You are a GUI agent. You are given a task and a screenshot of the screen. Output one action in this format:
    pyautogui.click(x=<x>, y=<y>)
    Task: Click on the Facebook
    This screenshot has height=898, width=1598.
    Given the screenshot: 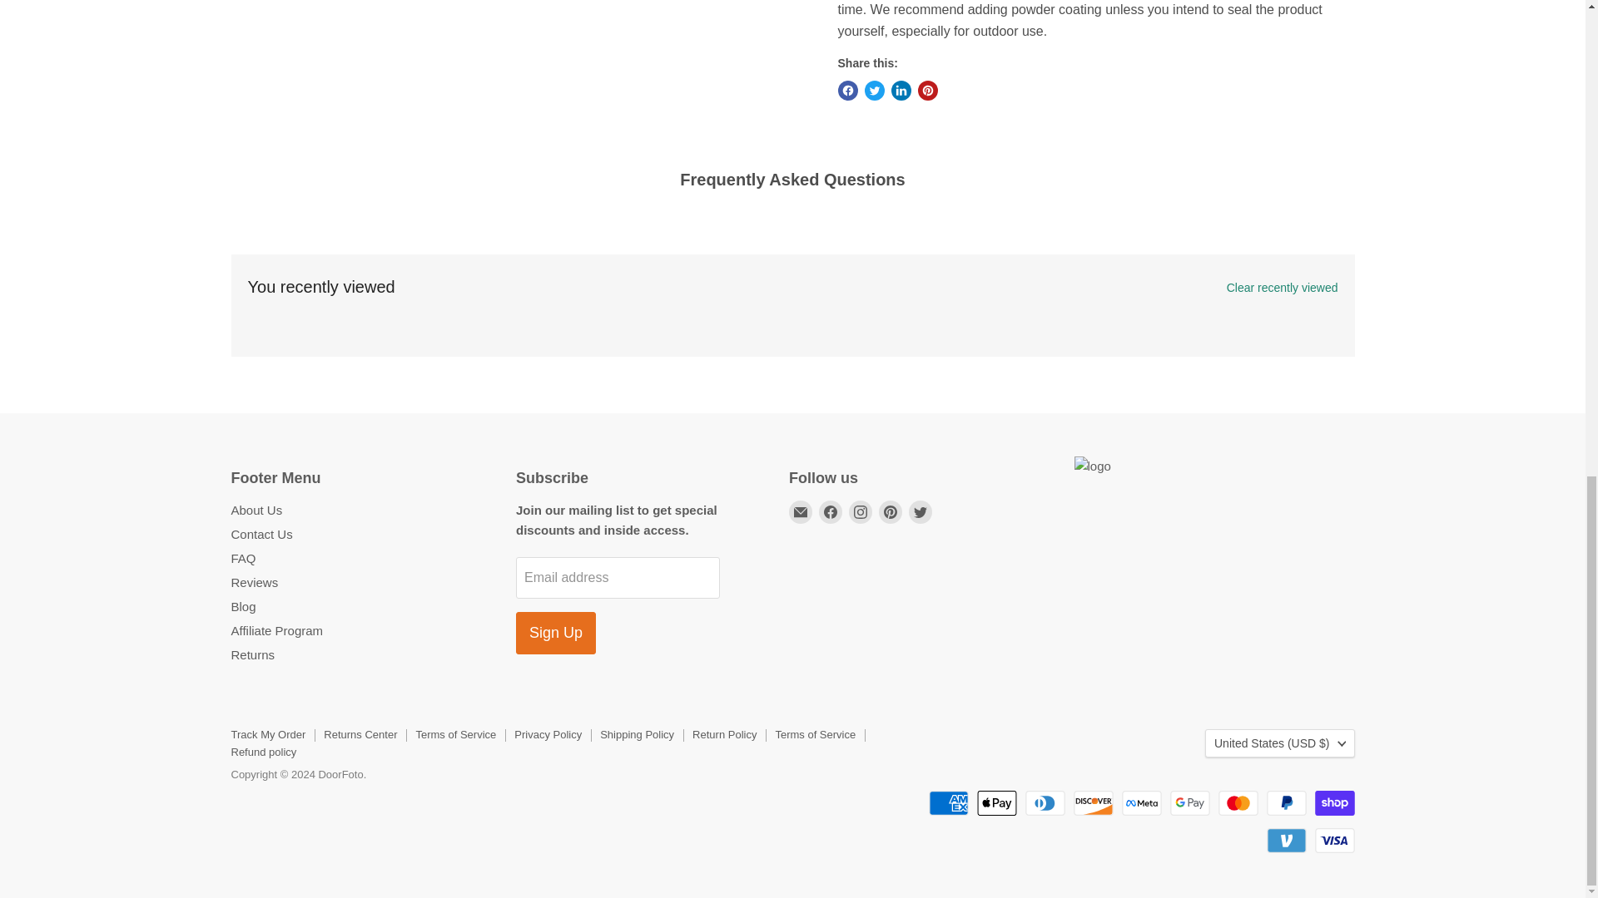 What is the action you would take?
    pyautogui.click(x=830, y=511)
    